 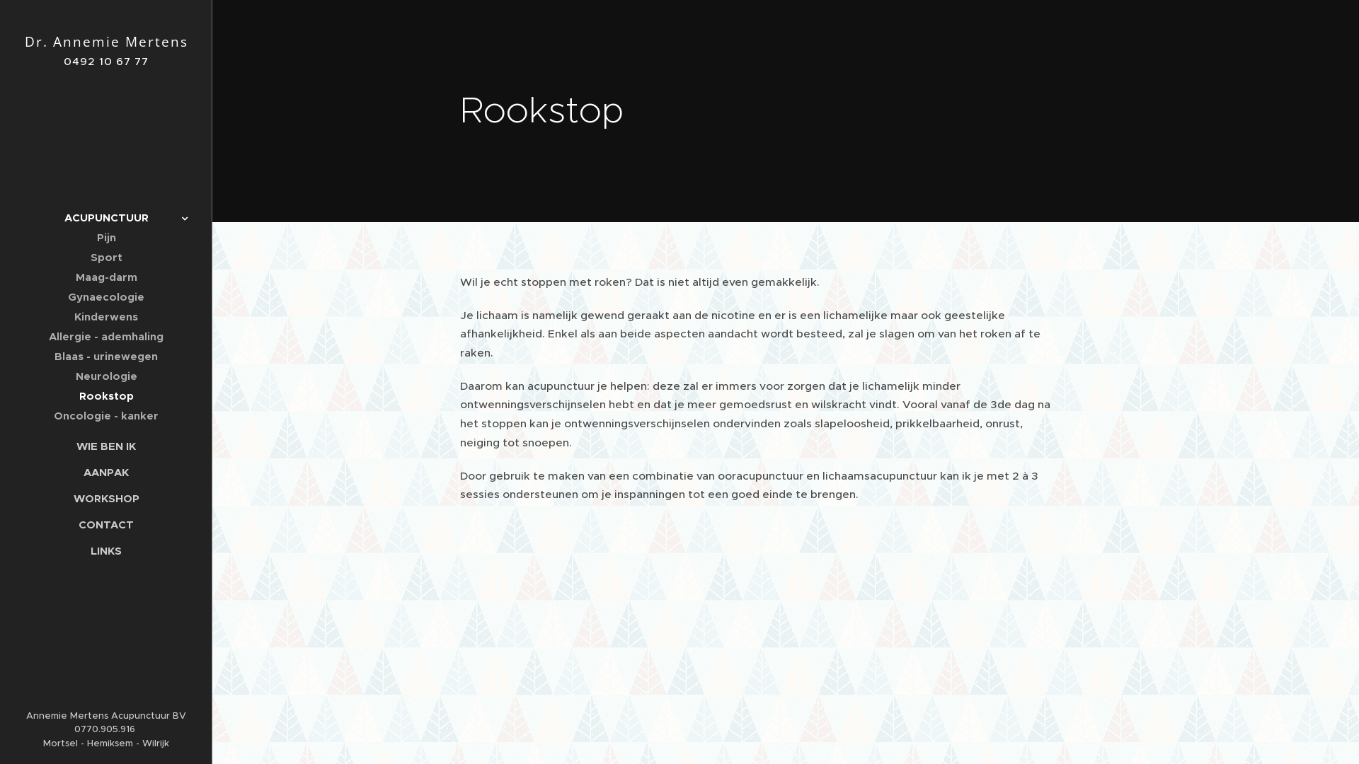 What do you see at coordinates (106, 317) in the screenshot?
I see `Kinderwens` at bounding box center [106, 317].